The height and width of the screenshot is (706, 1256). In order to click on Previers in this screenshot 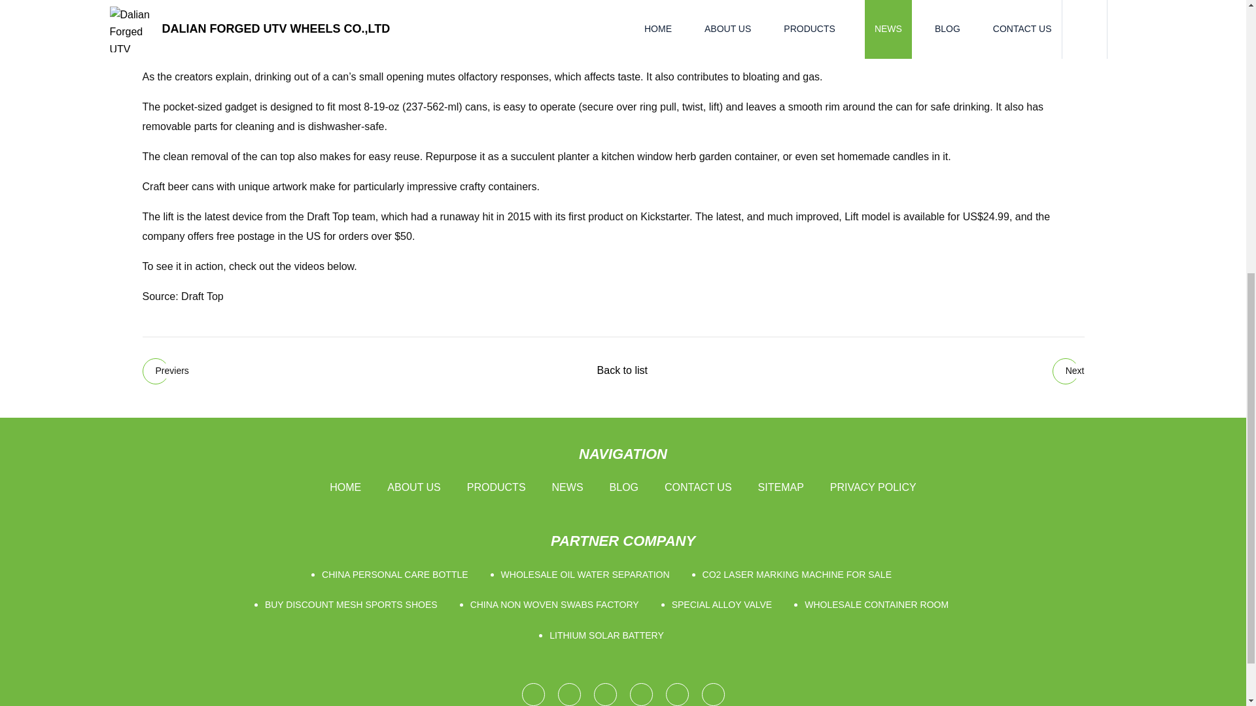, I will do `click(166, 371)`.